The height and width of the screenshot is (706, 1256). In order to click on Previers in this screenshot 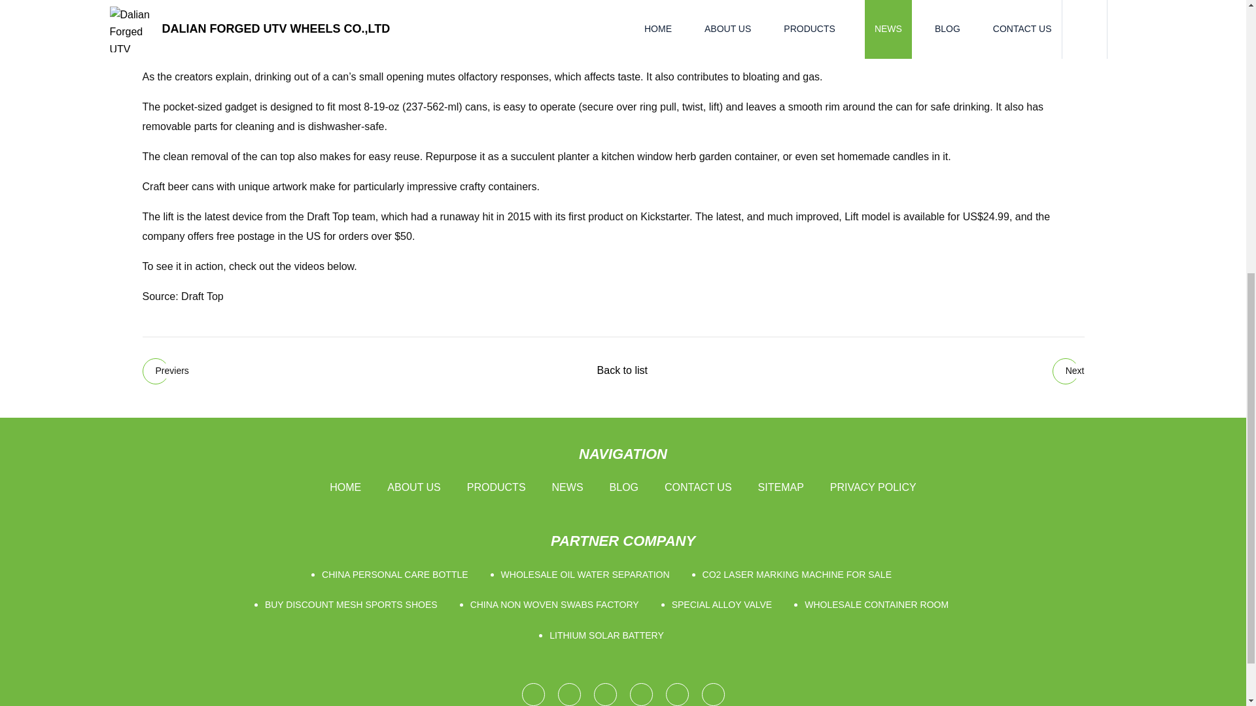, I will do `click(166, 371)`.